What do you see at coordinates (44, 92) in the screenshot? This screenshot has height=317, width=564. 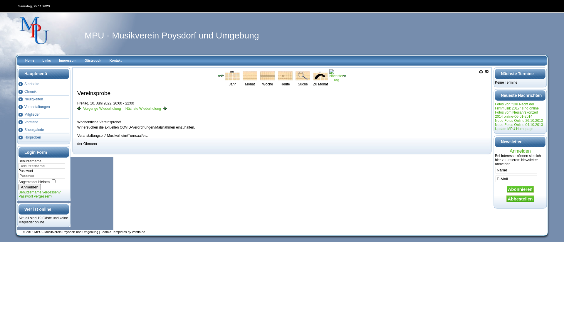 I see `Chronik` at bounding box center [44, 92].